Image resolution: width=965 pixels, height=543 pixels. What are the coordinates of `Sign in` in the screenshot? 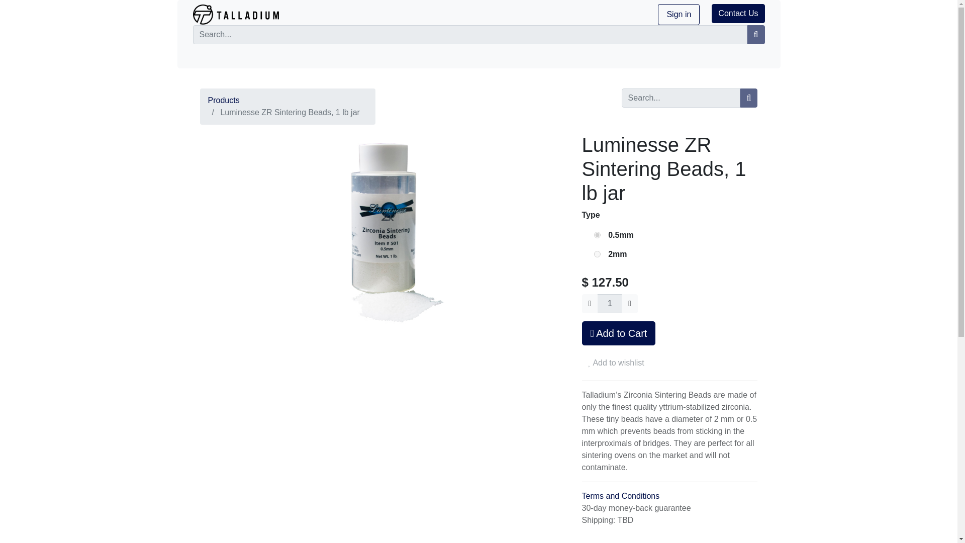 It's located at (679, 14).